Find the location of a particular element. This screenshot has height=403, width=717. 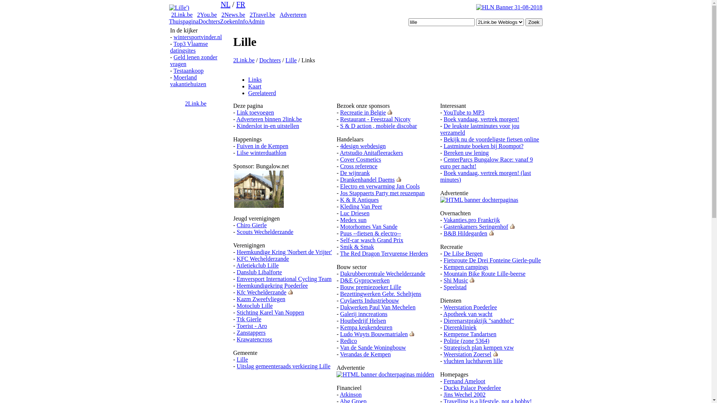

Kaart is located at coordinates (255, 87).